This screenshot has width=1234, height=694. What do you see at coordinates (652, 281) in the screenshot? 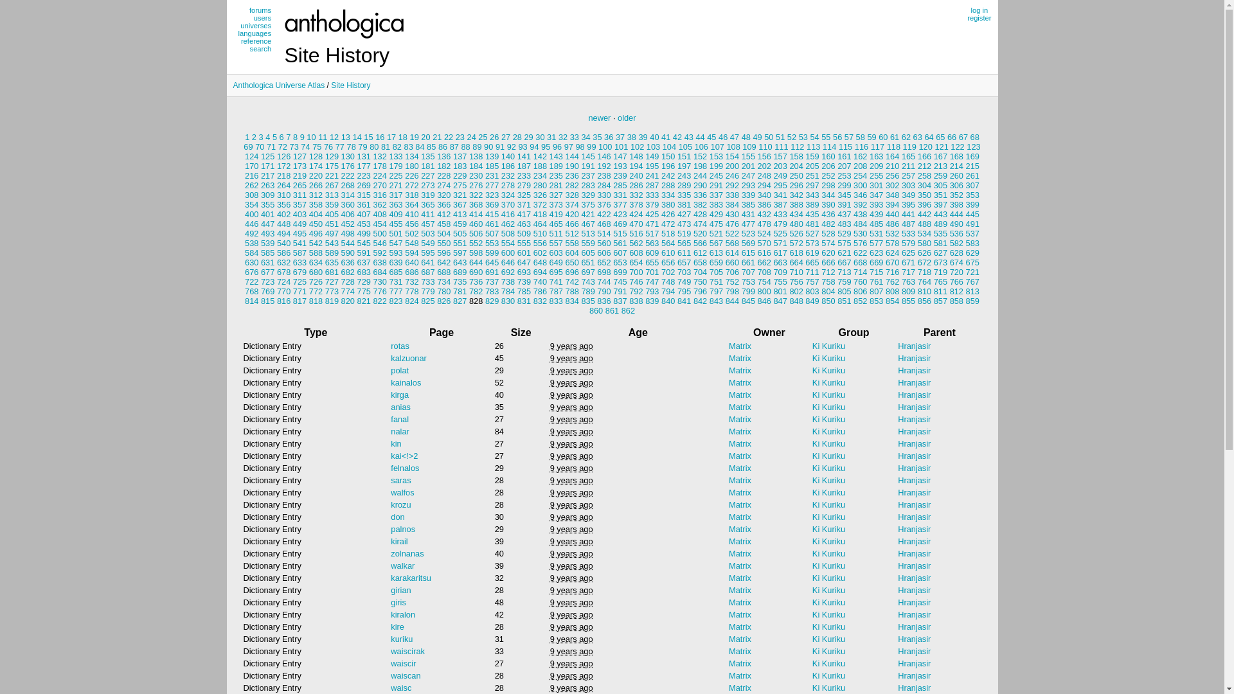
I see `747` at bounding box center [652, 281].